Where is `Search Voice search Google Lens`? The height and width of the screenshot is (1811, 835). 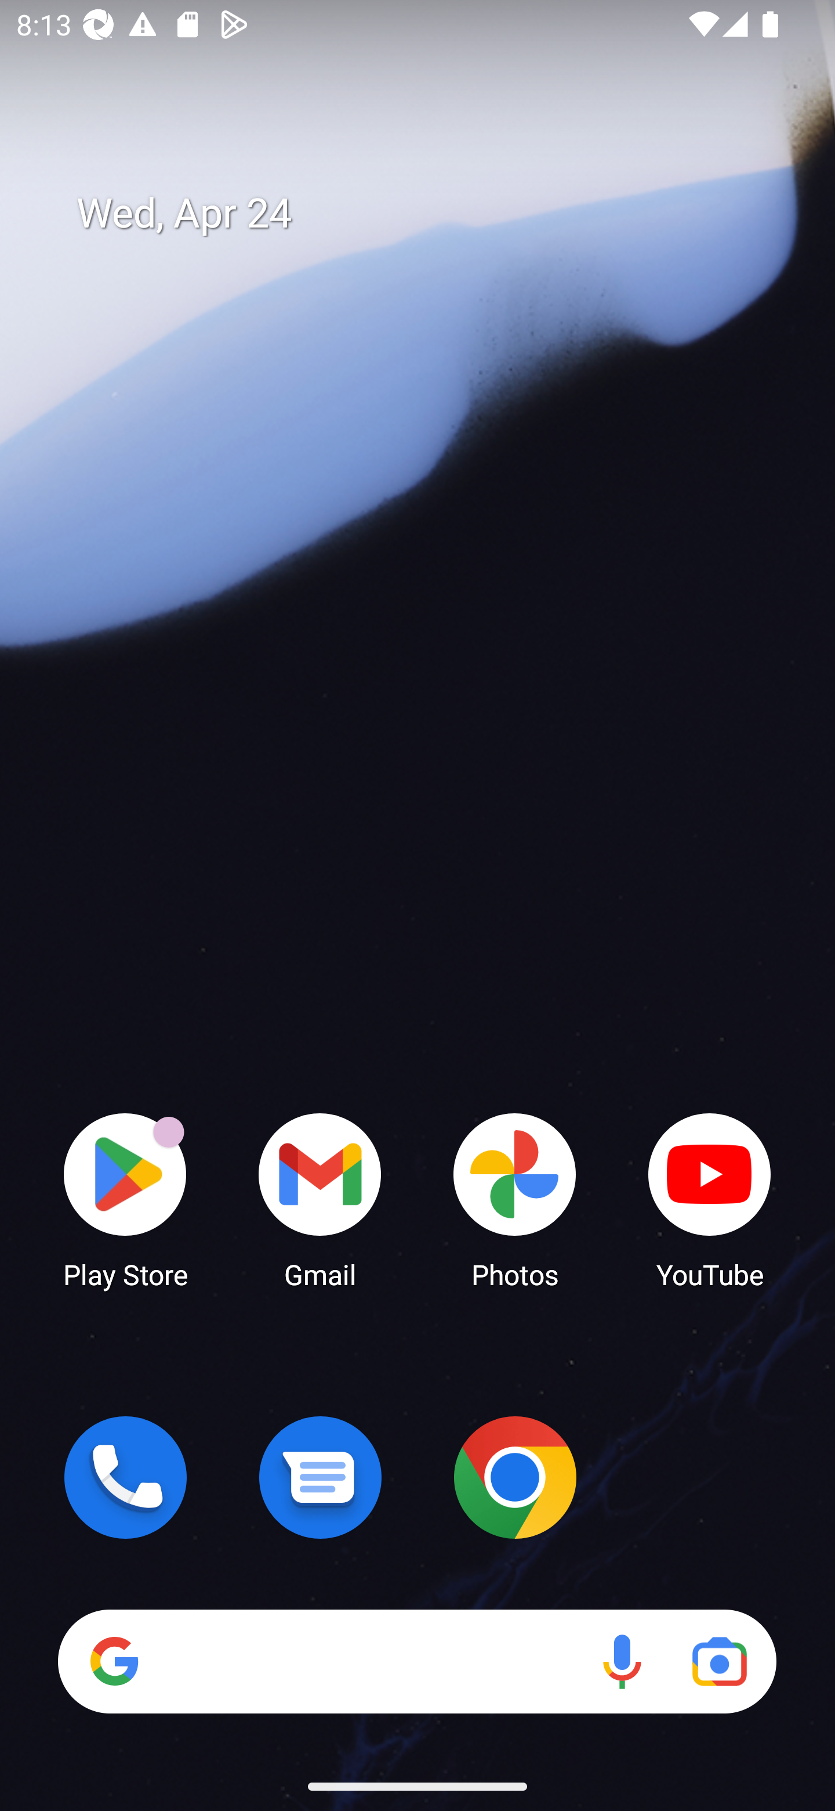 Search Voice search Google Lens is located at coordinates (417, 1661).